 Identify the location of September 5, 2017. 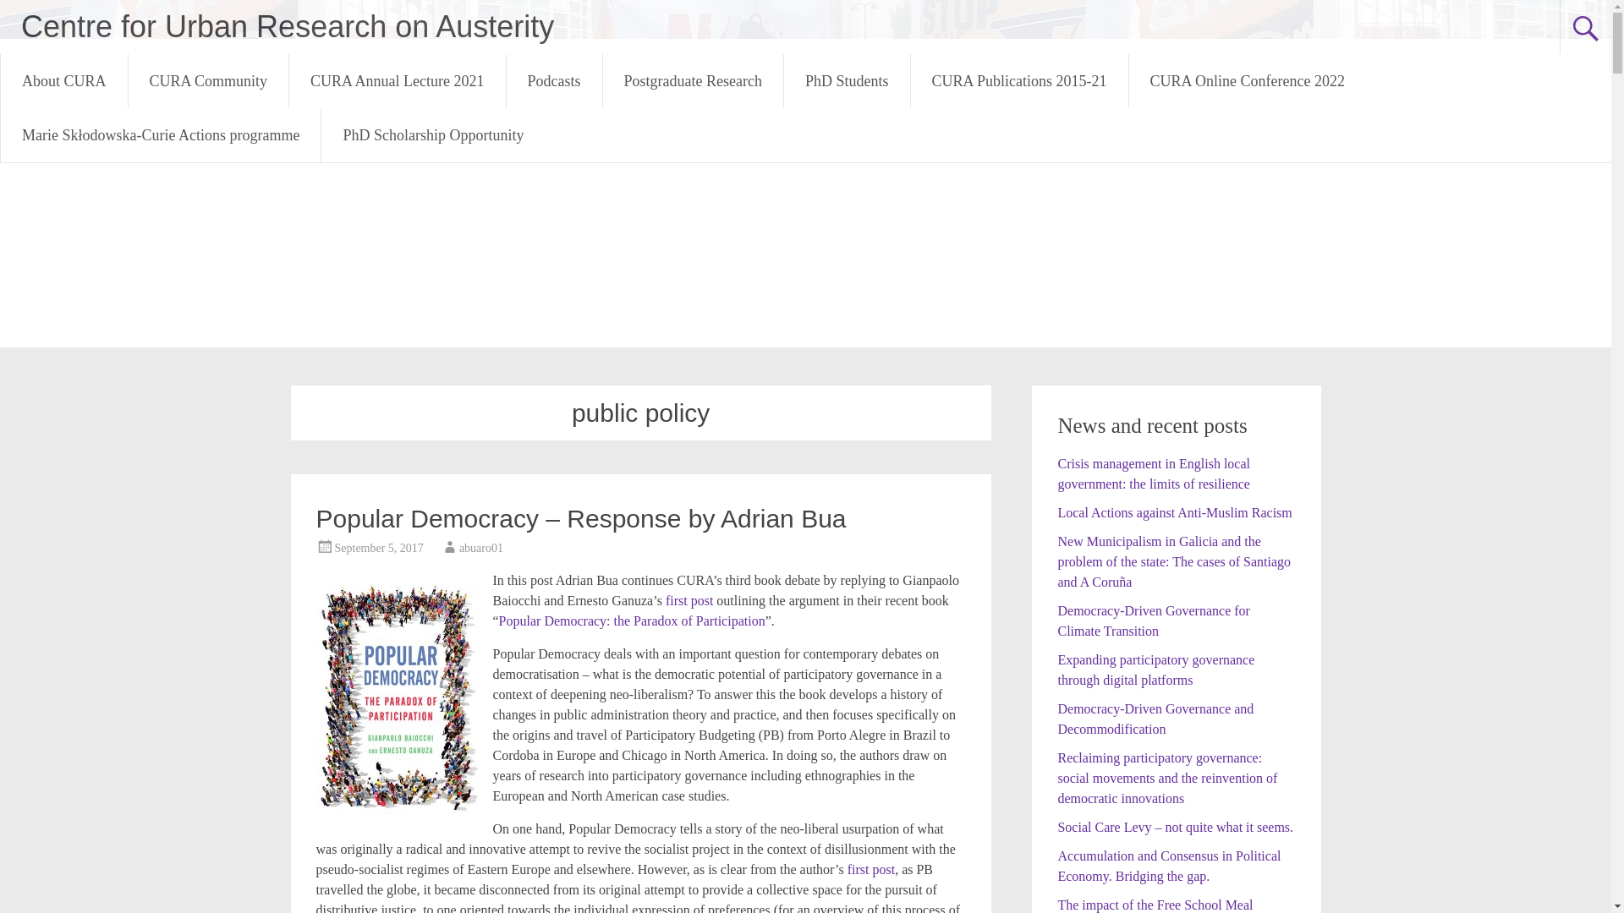
(379, 548).